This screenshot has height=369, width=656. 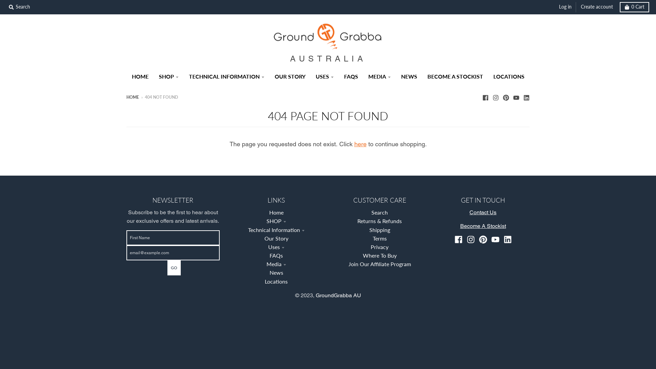 What do you see at coordinates (380, 264) in the screenshot?
I see `Join Our Affiliate Program` at bounding box center [380, 264].